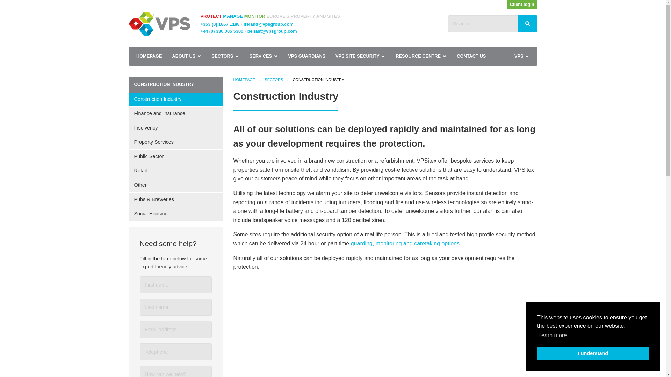  I want to click on HOMEPAGE, so click(149, 56).